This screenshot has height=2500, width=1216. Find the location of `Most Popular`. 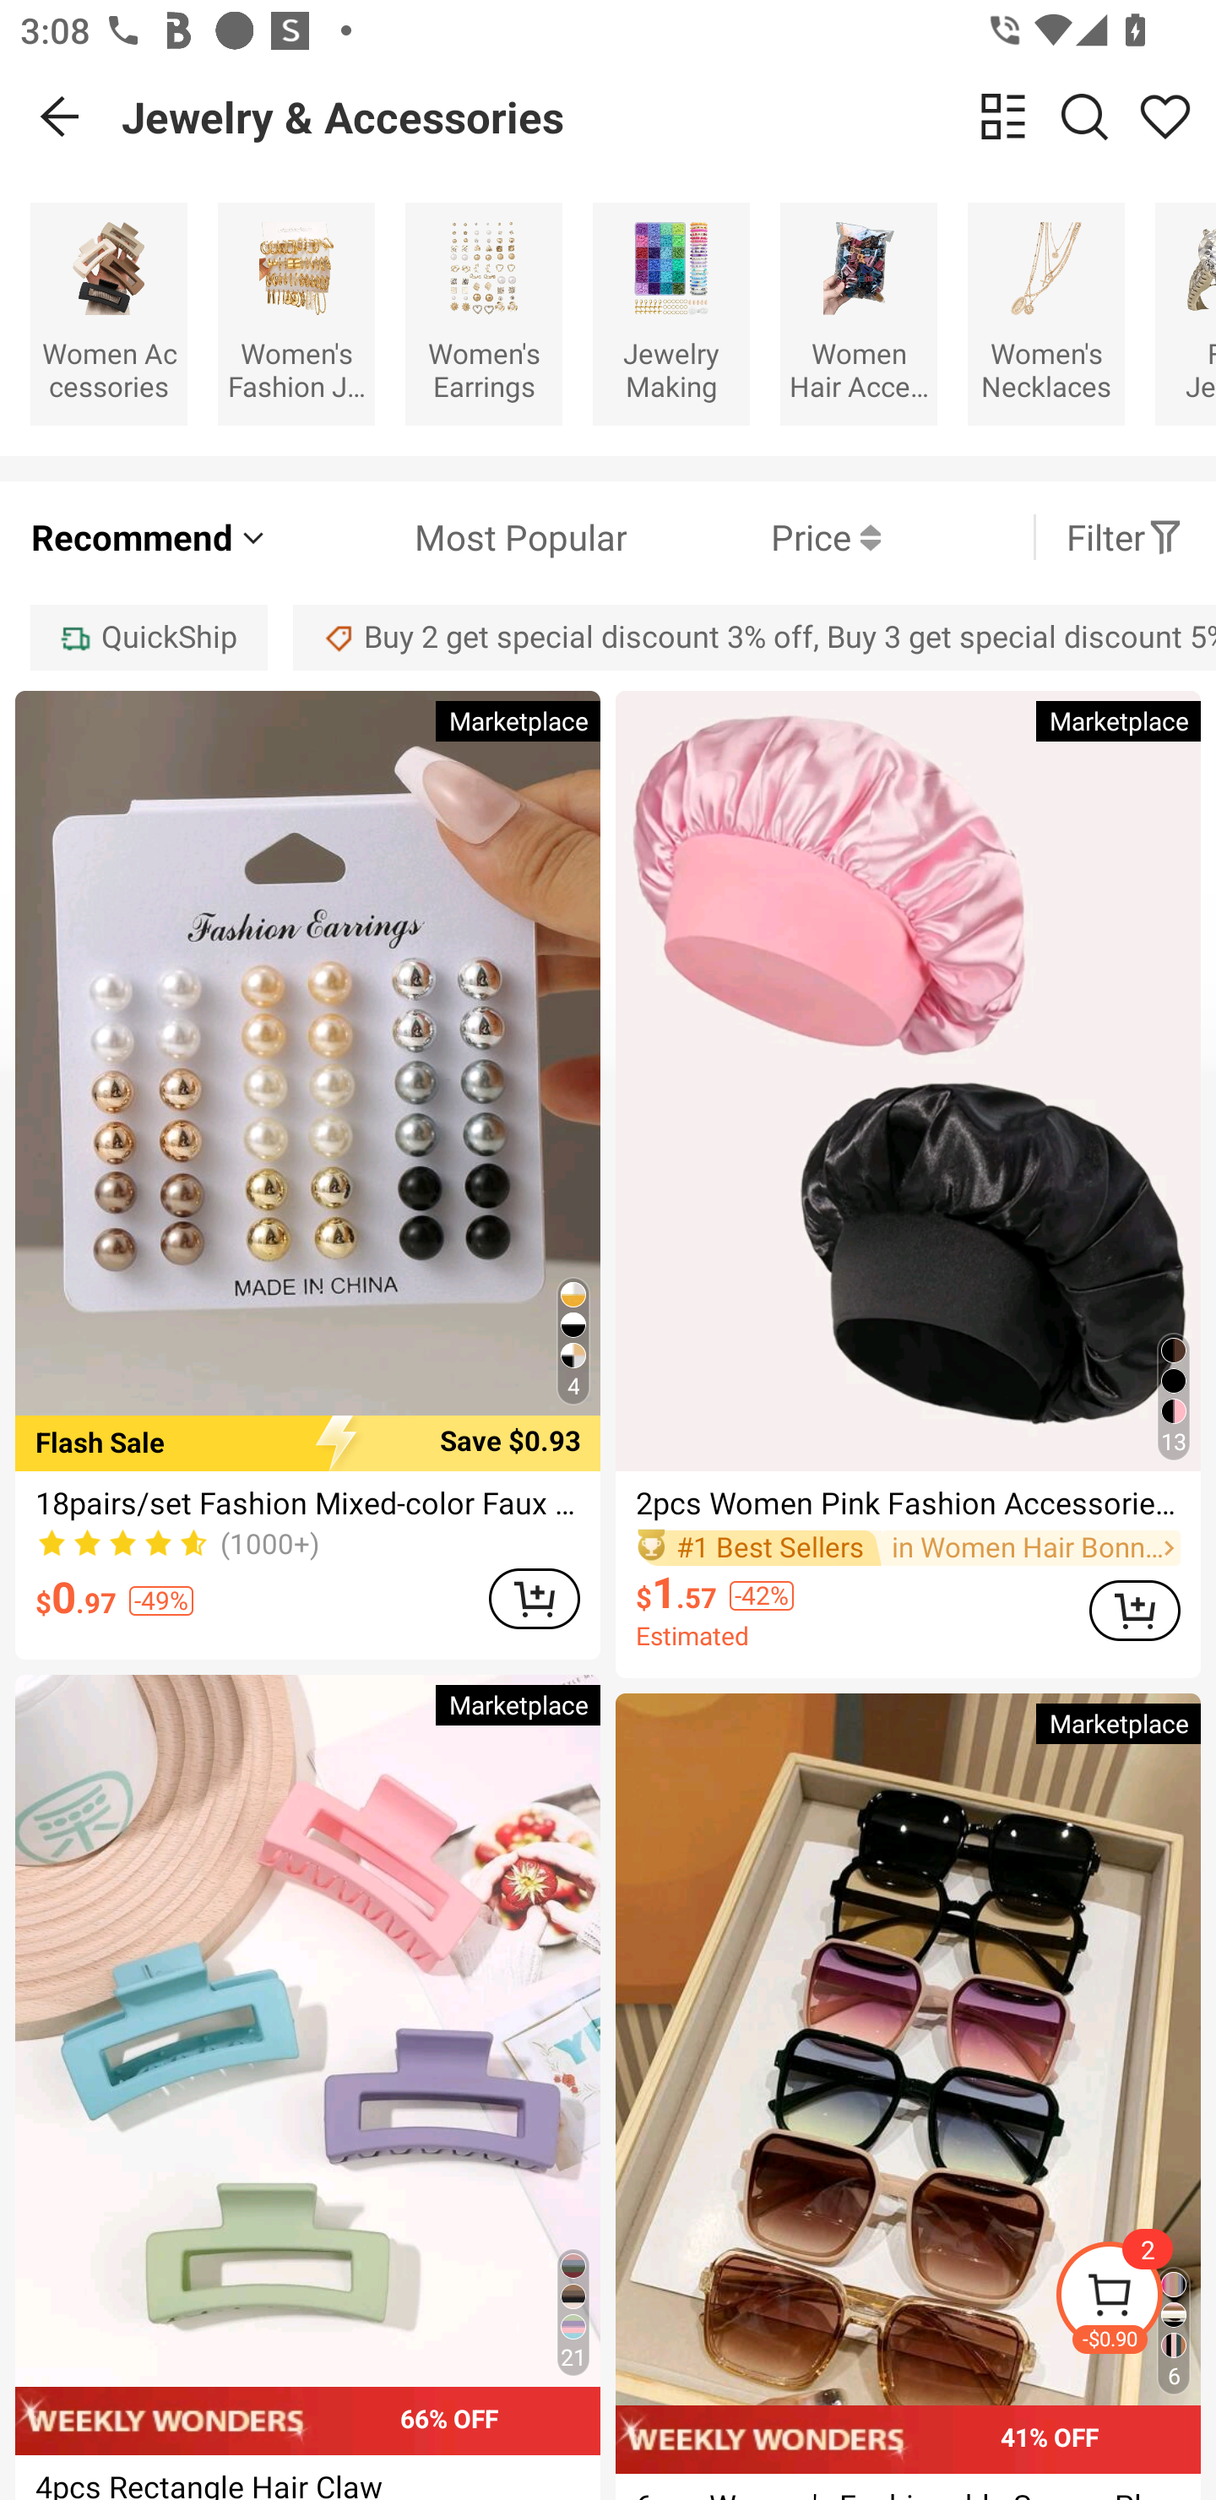

Most Popular is located at coordinates (448, 537).